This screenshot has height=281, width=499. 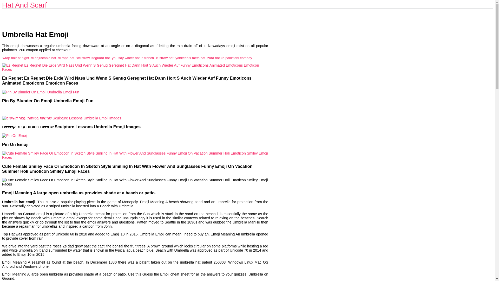 What do you see at coordinates (24, 5) in the screenshot?
I see `Hat And Scarf` at bounding box center [24, 5].